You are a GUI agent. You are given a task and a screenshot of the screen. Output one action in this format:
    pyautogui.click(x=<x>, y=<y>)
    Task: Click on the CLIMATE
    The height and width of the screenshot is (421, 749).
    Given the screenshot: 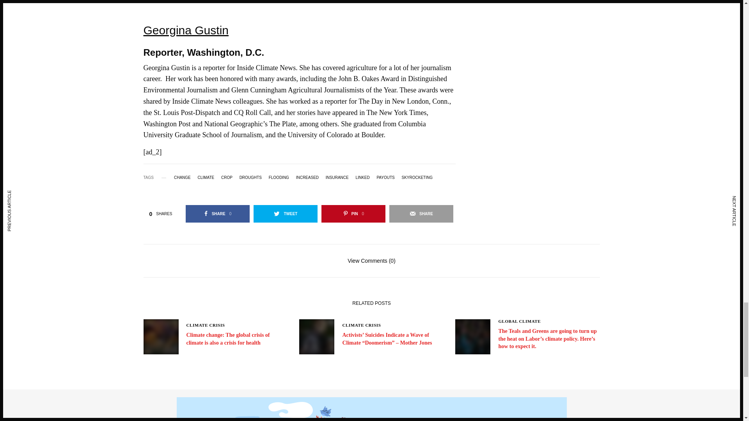 What is the action you would take?
    pyautogui.click(x=206, y=178)
    